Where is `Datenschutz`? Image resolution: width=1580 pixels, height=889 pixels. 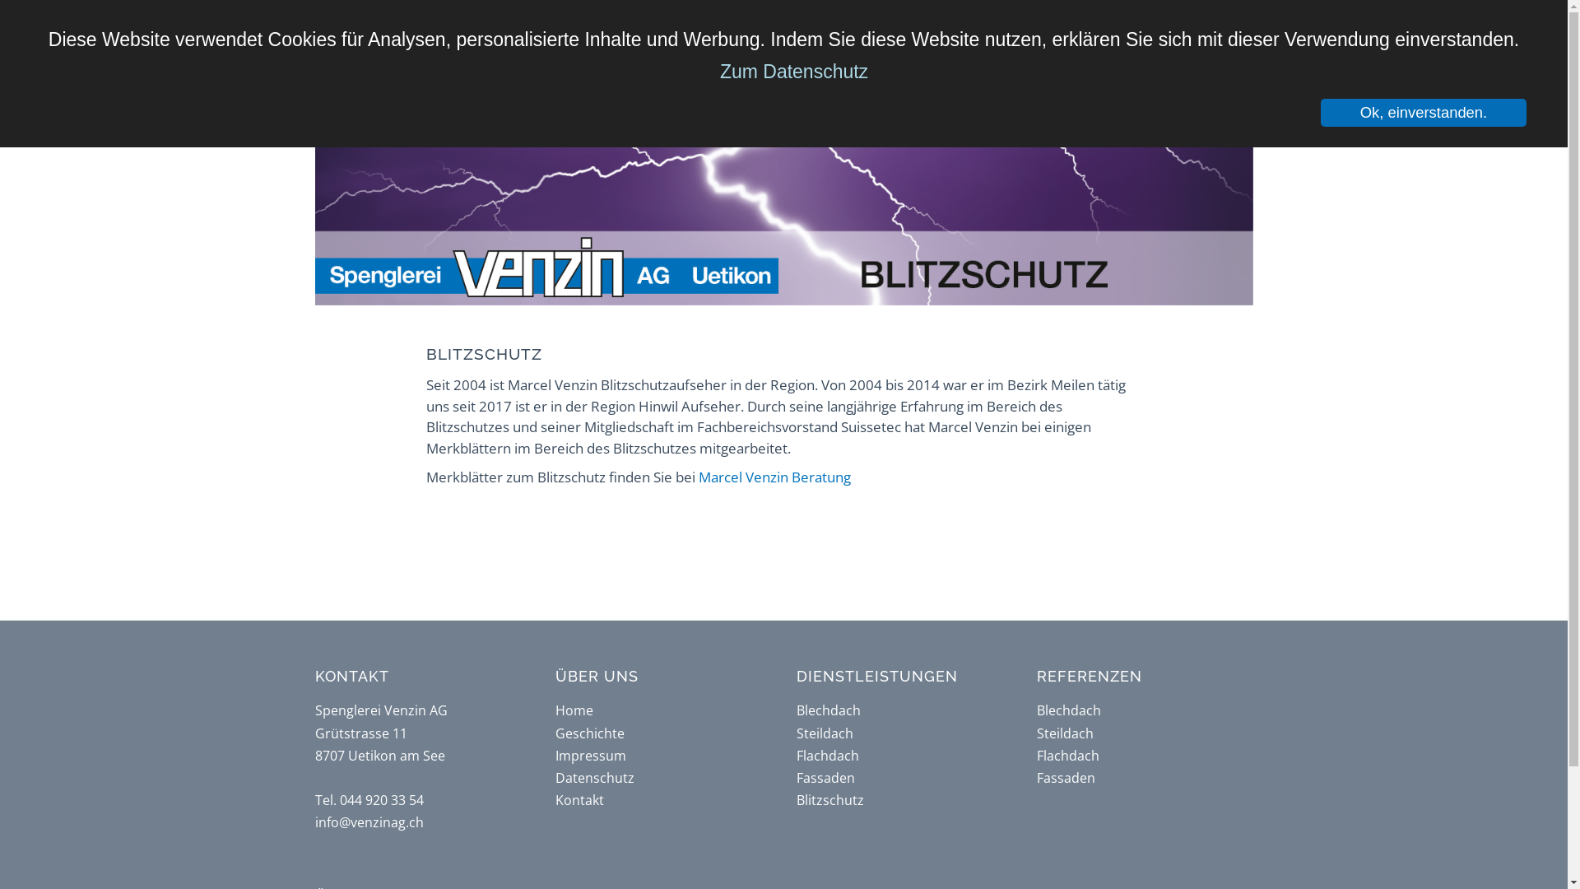 Datenschutz is located at coordinates (595, 778).